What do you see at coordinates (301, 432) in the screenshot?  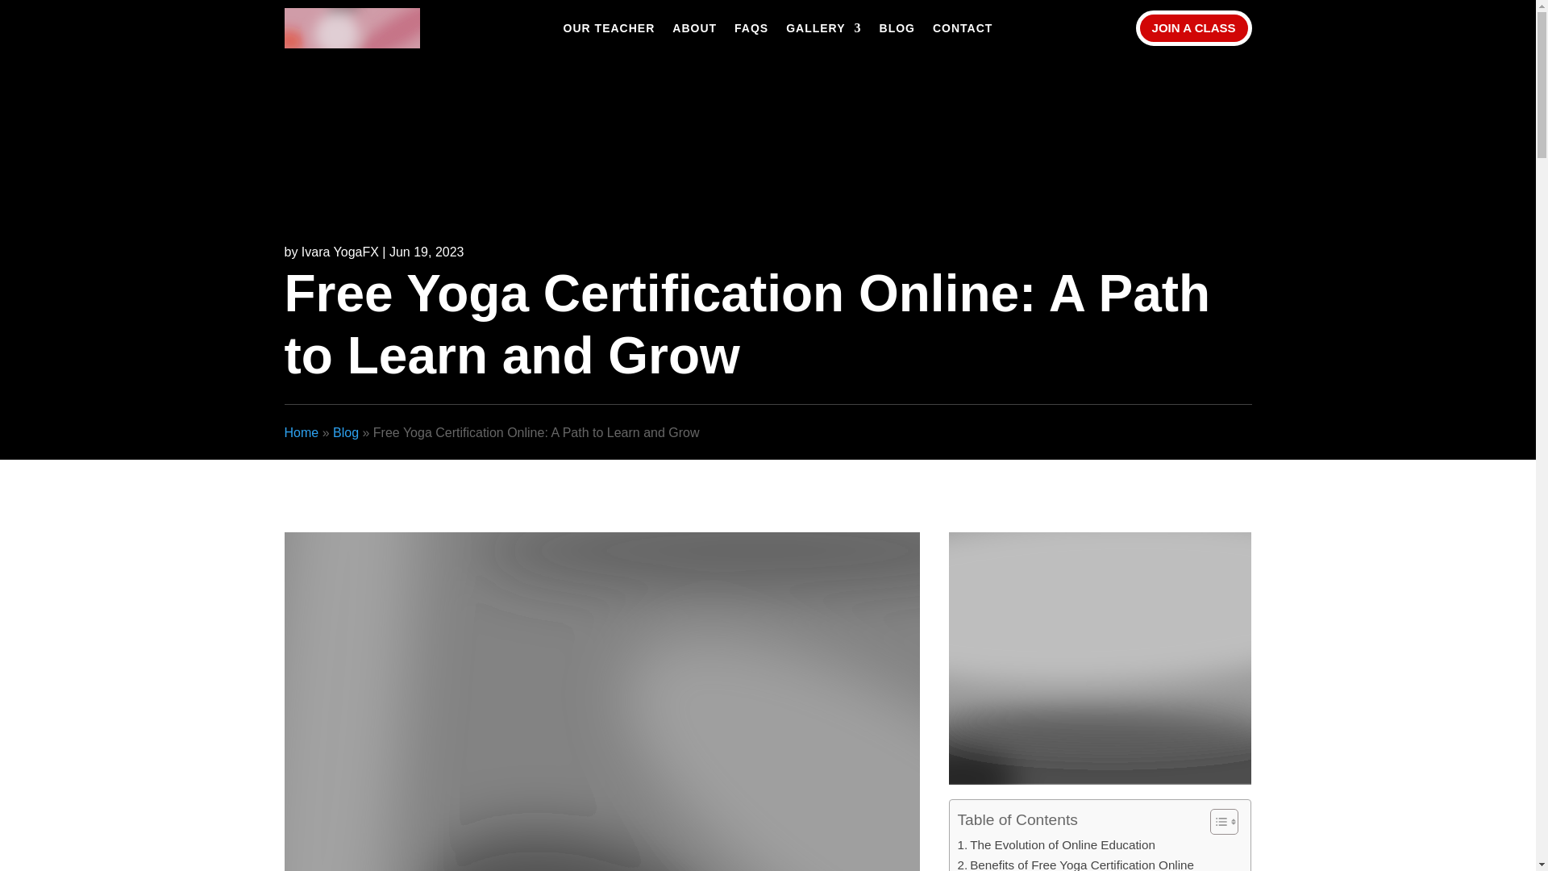 I see `Home` at bounding box center [301, 432].